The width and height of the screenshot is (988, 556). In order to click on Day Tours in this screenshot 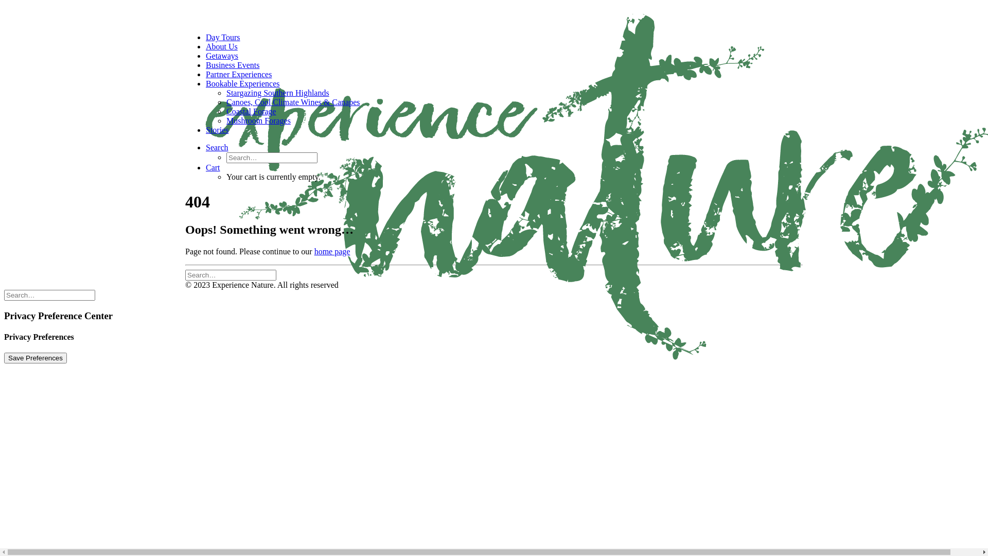, I will do `click(223, 37)`.